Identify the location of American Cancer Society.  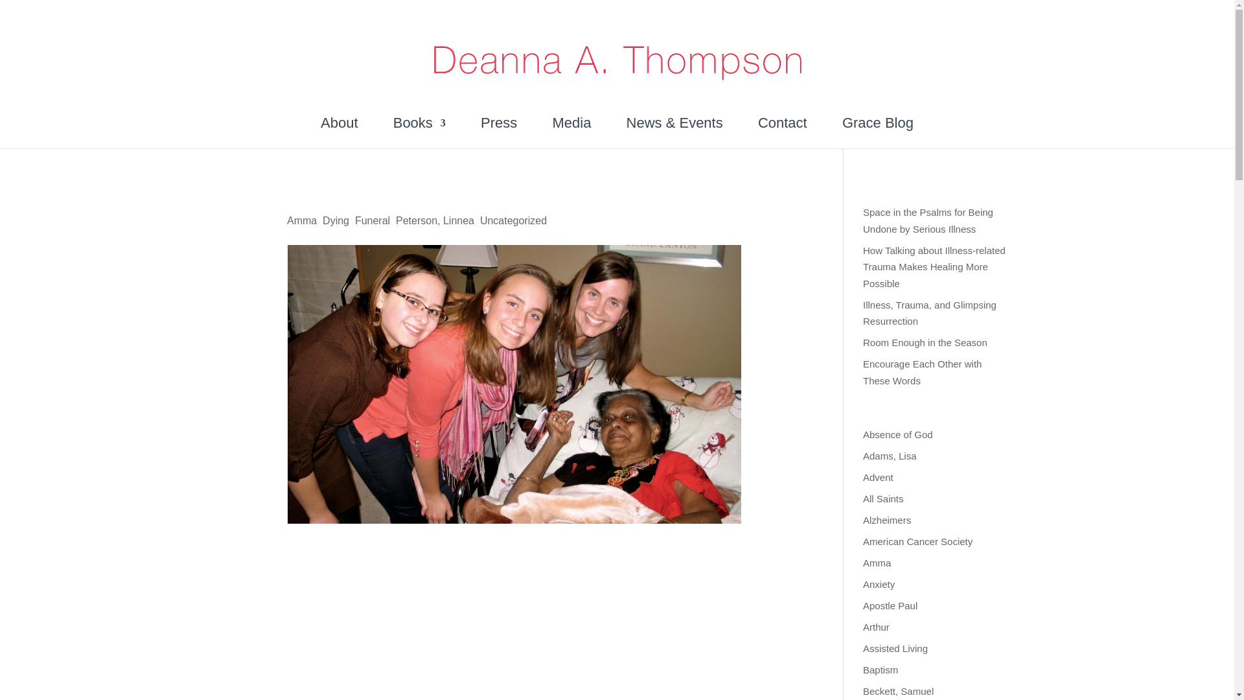
(917, 541).